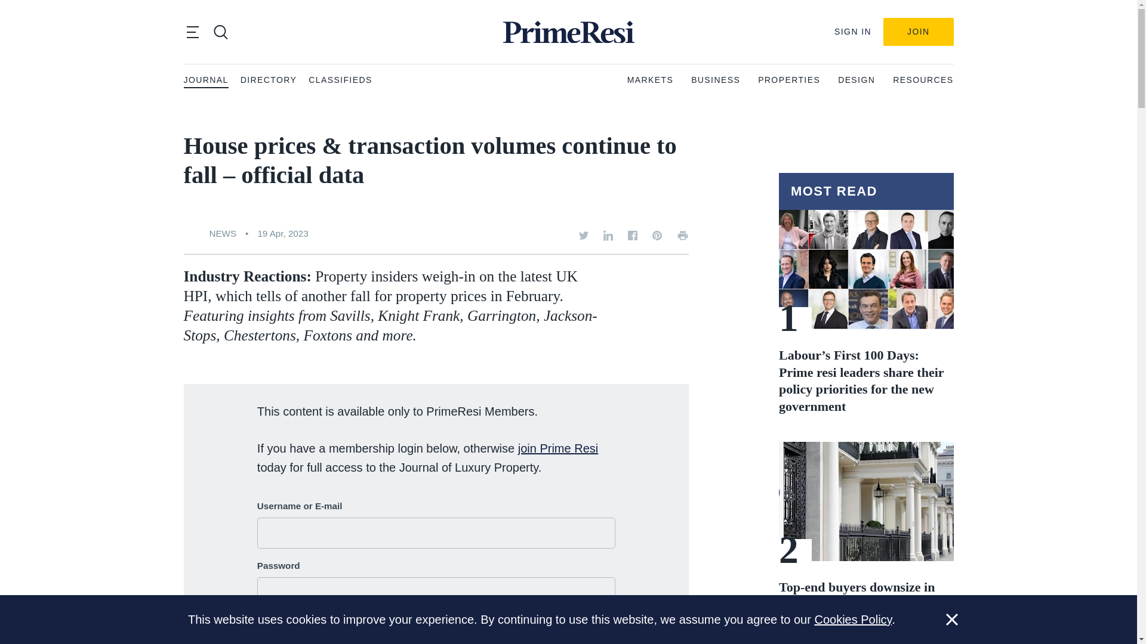  What do you see at coordinates (918, 32) in the screenshot?
I see `JOIN` at bounding box center [918, 32].